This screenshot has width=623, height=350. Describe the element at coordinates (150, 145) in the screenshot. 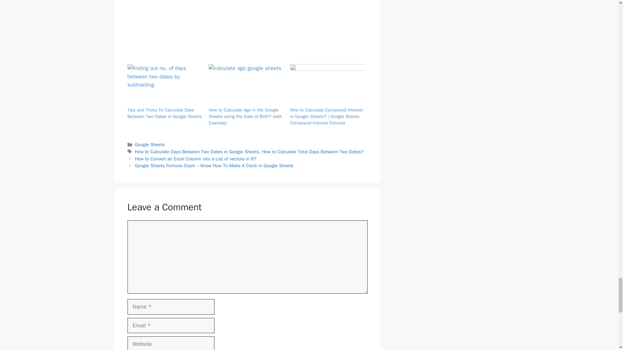

I see `Google Sheets` at that location.